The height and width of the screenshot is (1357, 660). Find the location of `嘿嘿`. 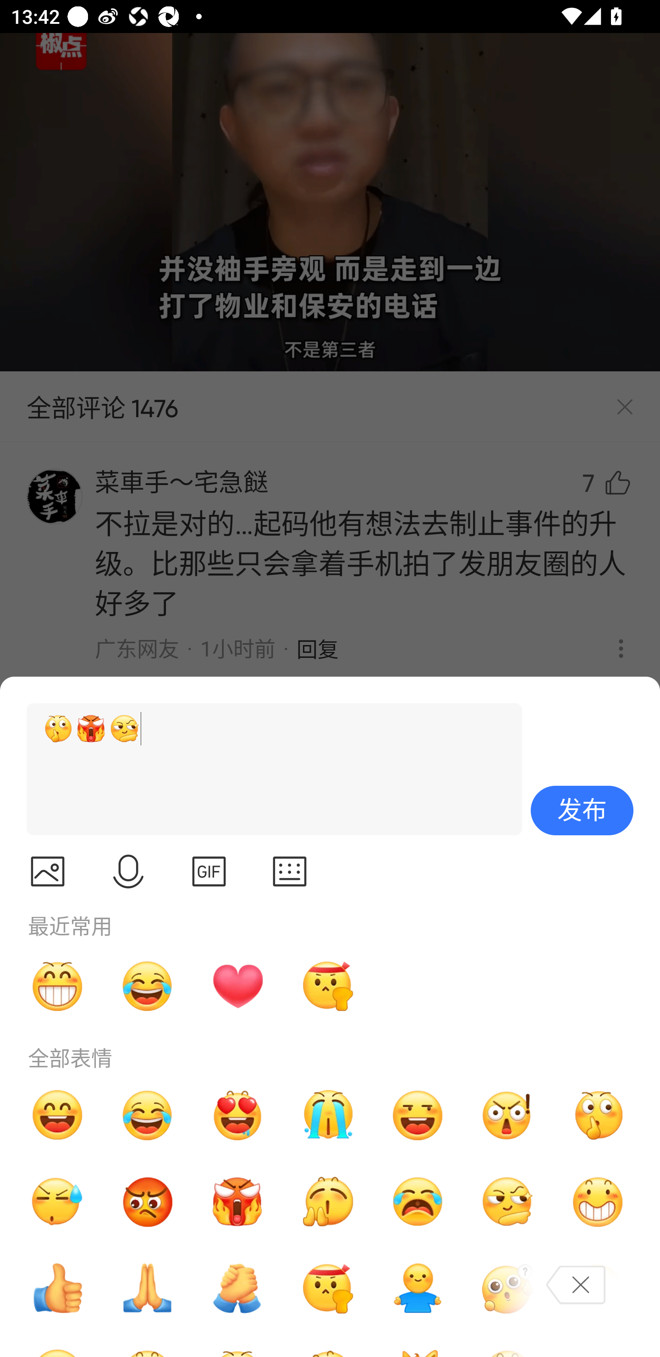

嘿嘿 is located at coordinates (418, 1115).